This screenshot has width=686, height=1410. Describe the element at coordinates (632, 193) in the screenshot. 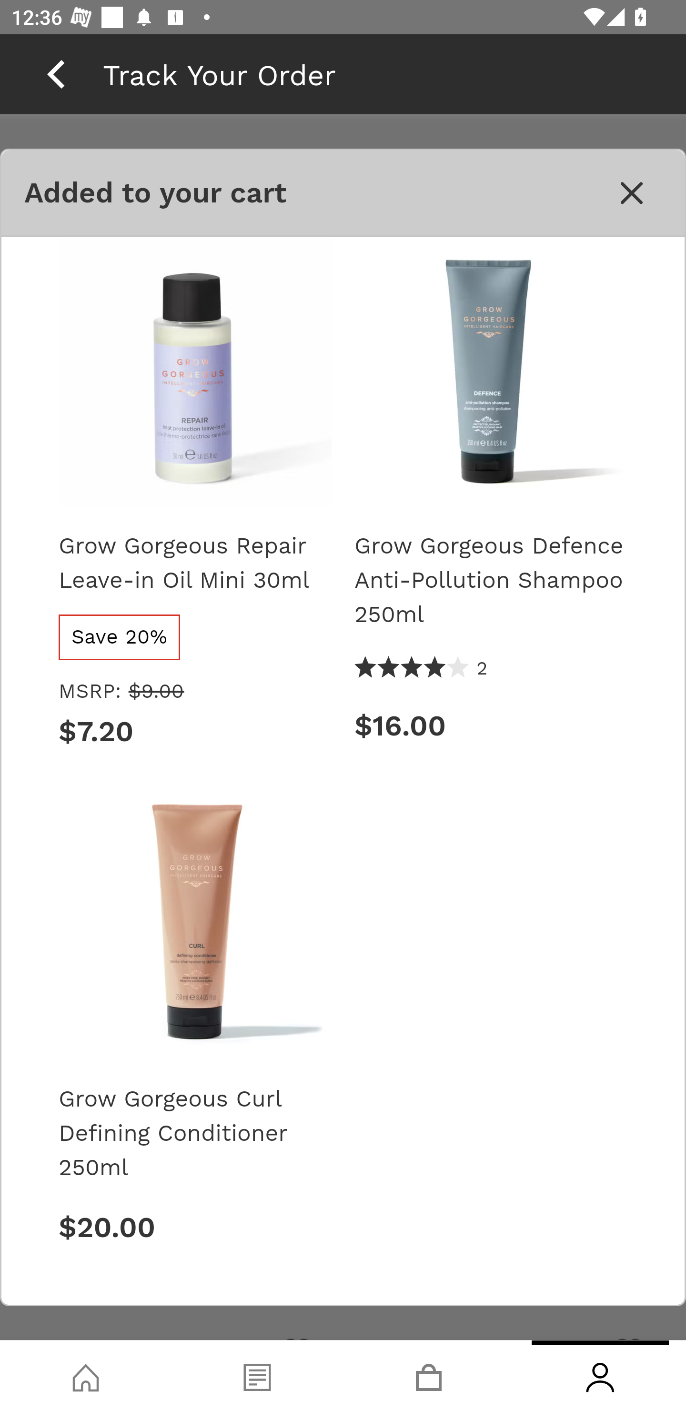

I see `Close` at that location.